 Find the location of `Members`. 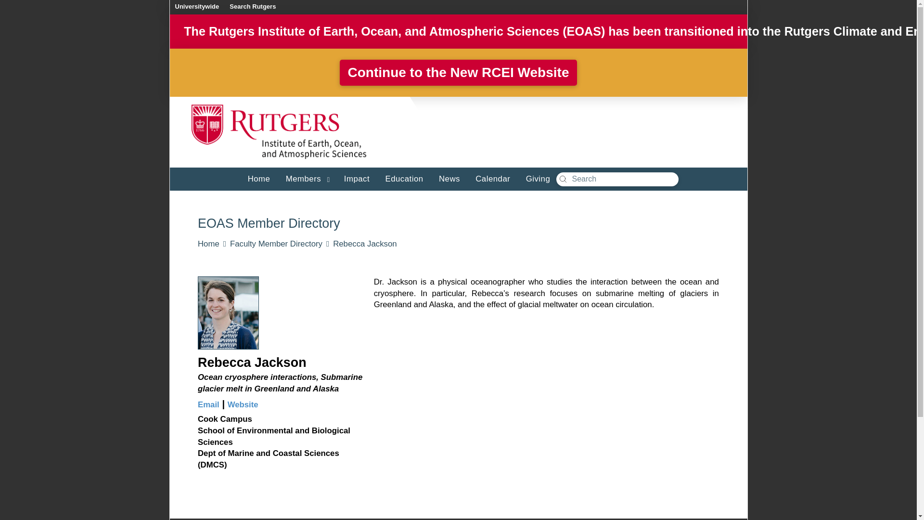

Members is located at coordinates (305, 177).